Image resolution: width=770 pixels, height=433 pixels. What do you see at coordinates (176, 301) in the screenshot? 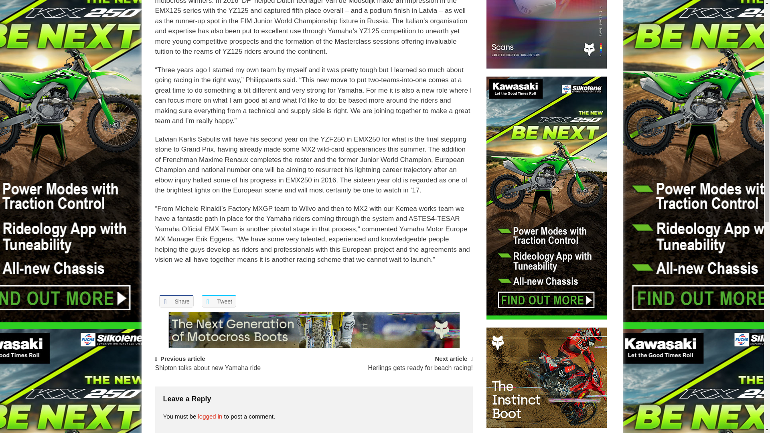
I see `Share on Facebook` at bounding box center [176, 301].